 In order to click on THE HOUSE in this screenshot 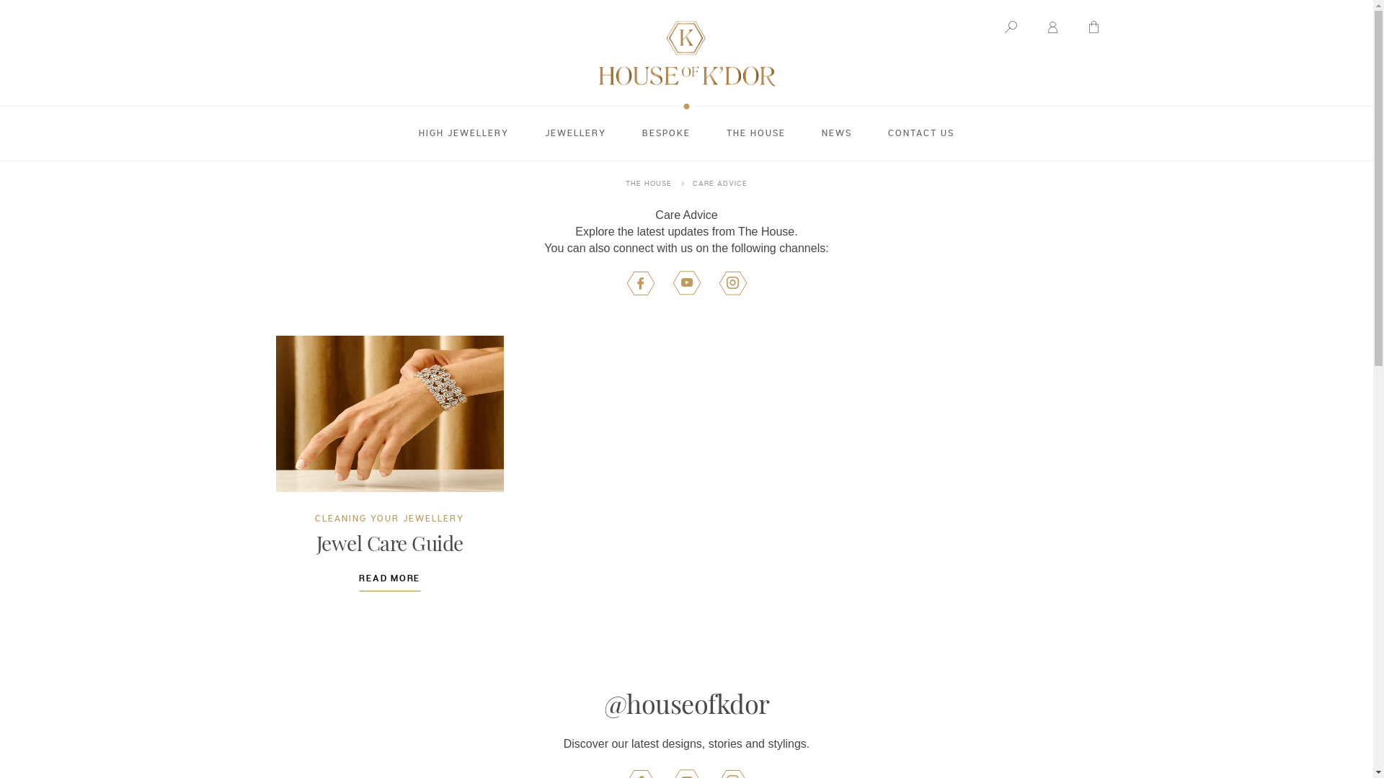, I will do `click(756, 134)`.